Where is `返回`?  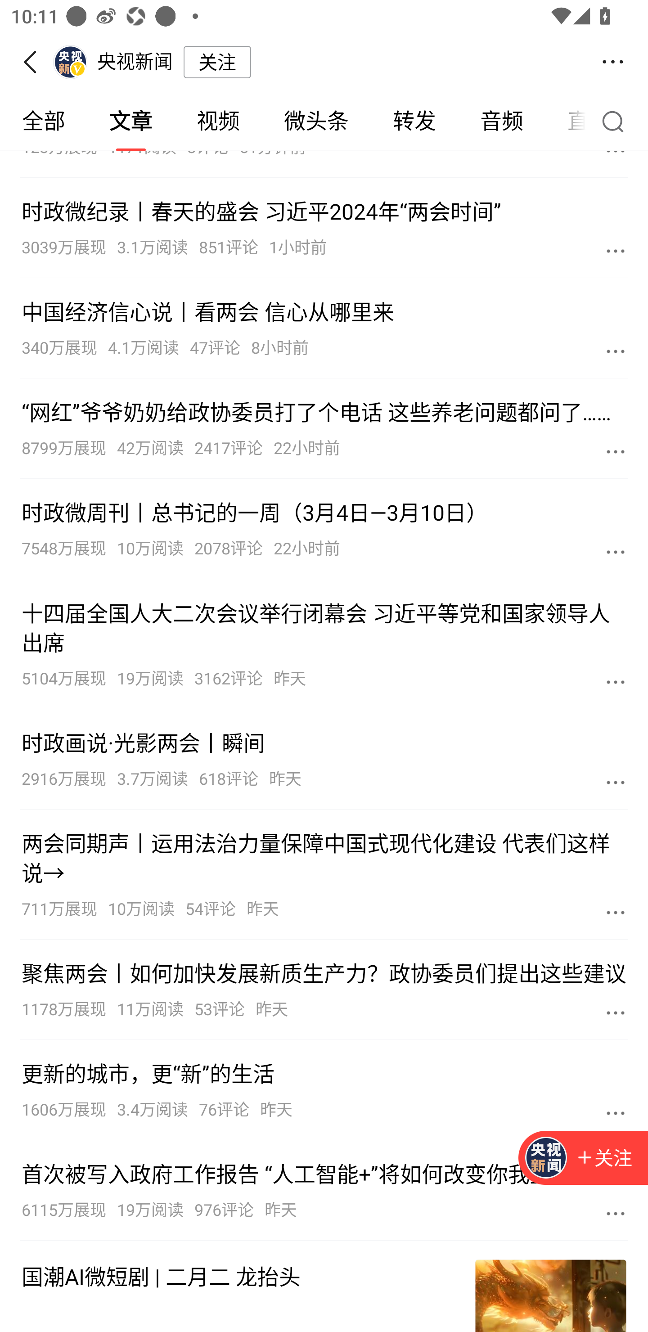 返回 is located at coordinates (35, 62).